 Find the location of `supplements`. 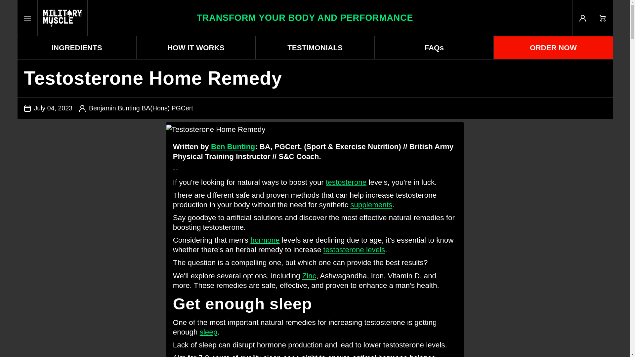

supplements is located at coordinates (371, 204).